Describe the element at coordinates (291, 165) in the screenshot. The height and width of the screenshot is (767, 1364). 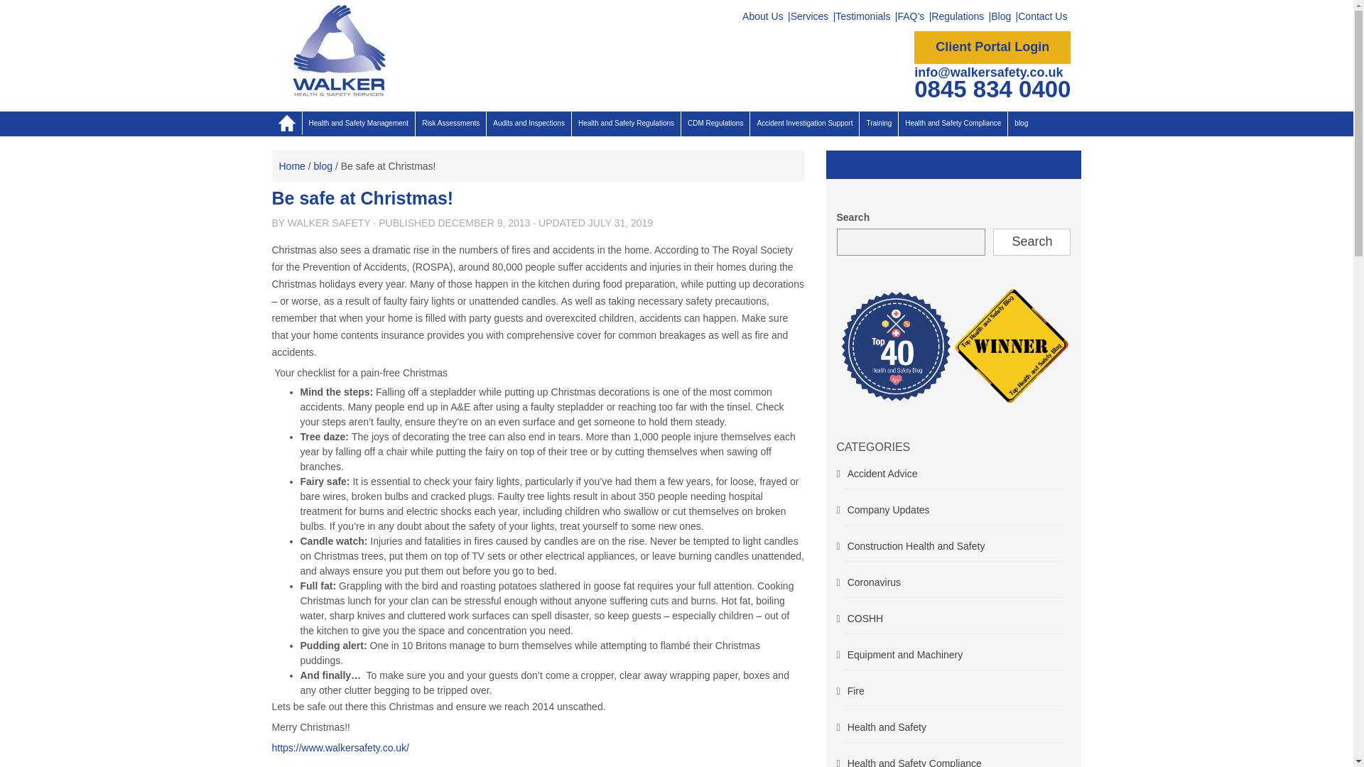
I see `Home` at that location.